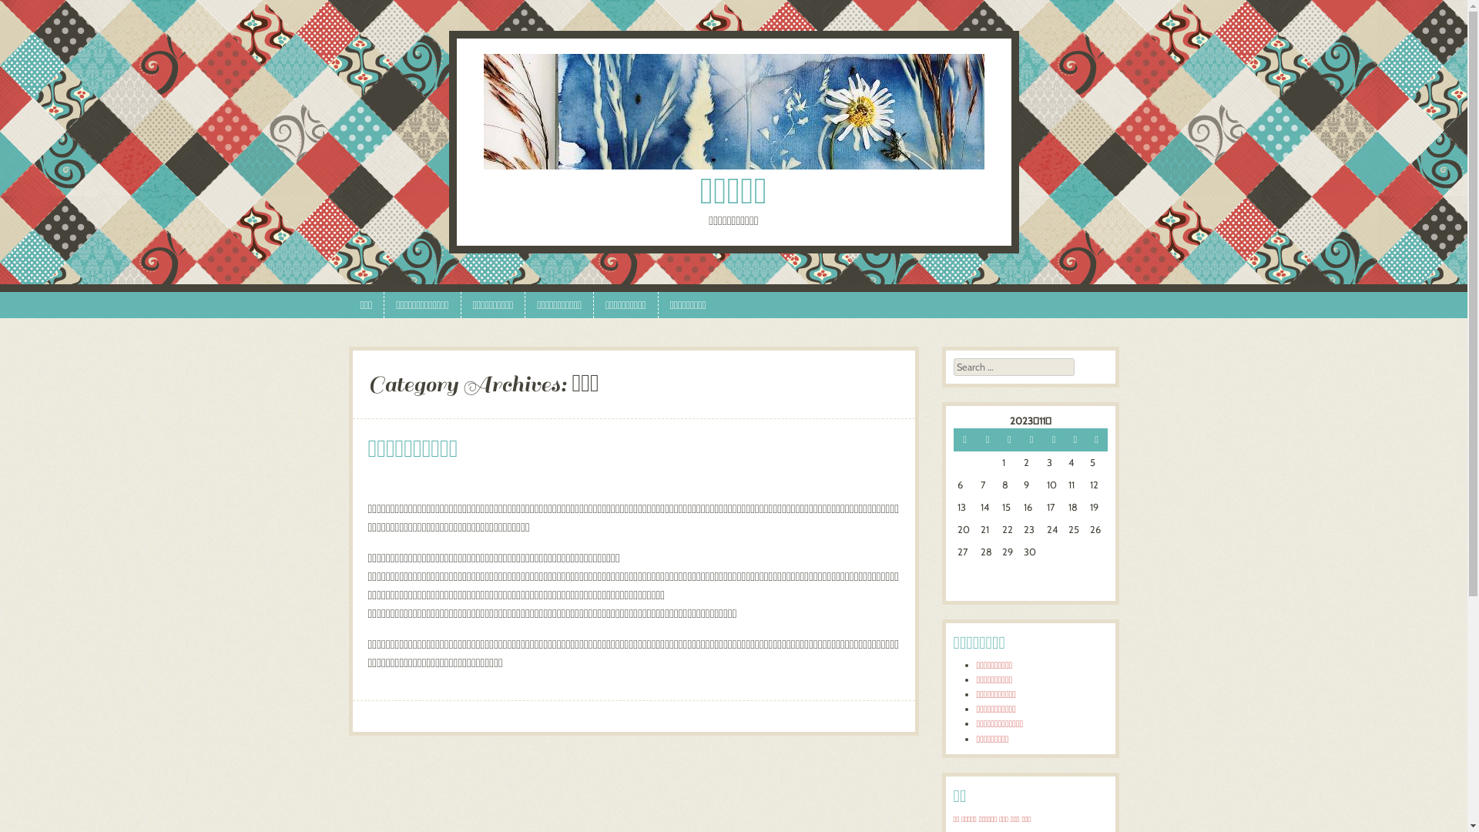 This screenshot has height=832, width=1479. I want to click on Skip to content, so click(39, 301).